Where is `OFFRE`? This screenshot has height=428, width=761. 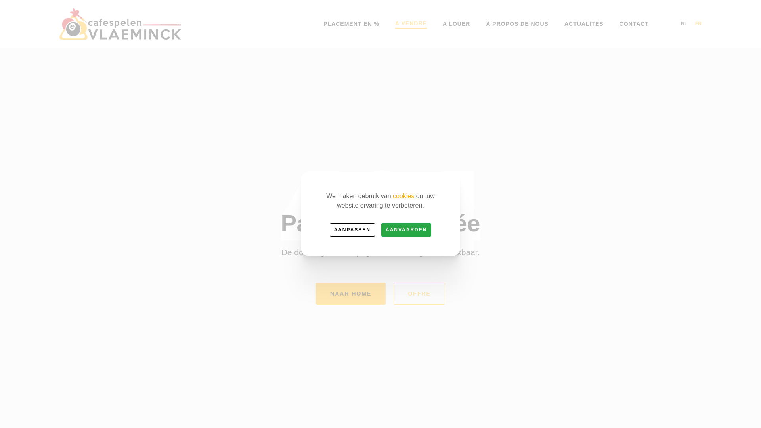 OFFRE is located at coordinates (419, 293).